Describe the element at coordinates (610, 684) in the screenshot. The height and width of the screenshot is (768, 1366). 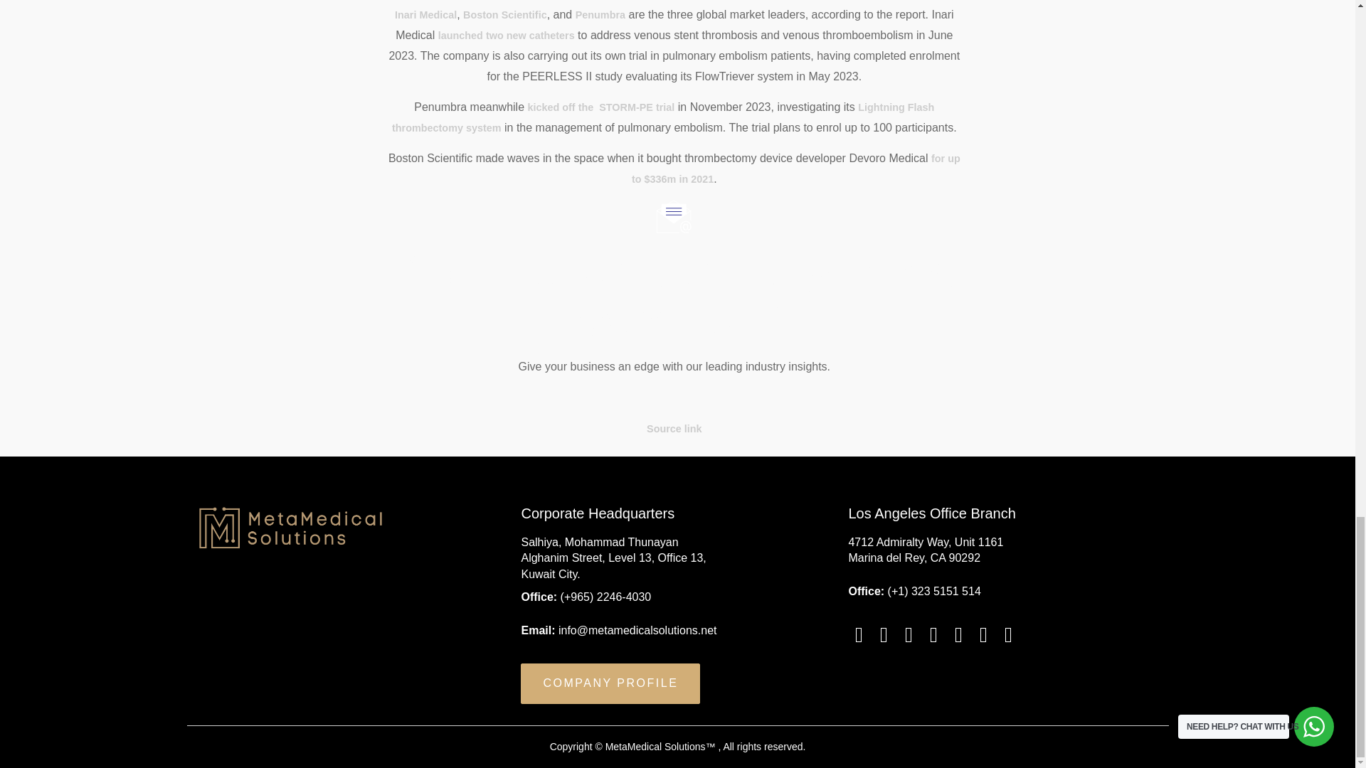
I see `COMPANY PROFILE` at that location.